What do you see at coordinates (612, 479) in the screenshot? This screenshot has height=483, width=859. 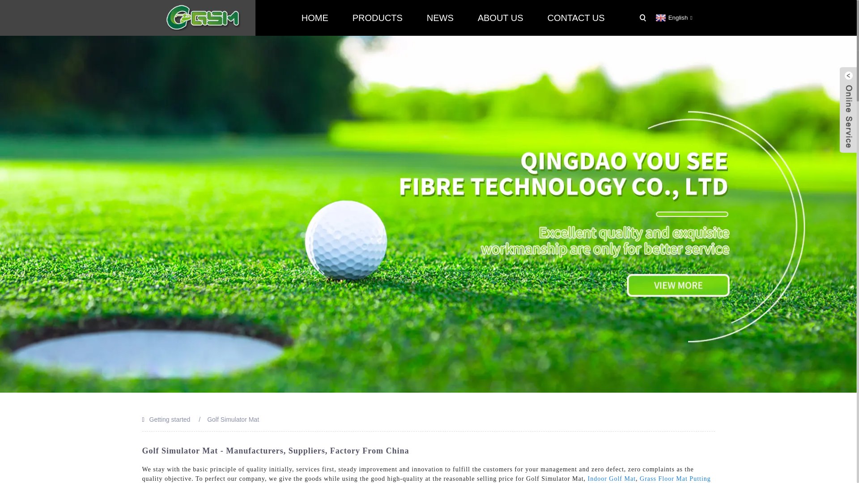 I see `Indoor Golf Mat` at bounding box center [612, 479].